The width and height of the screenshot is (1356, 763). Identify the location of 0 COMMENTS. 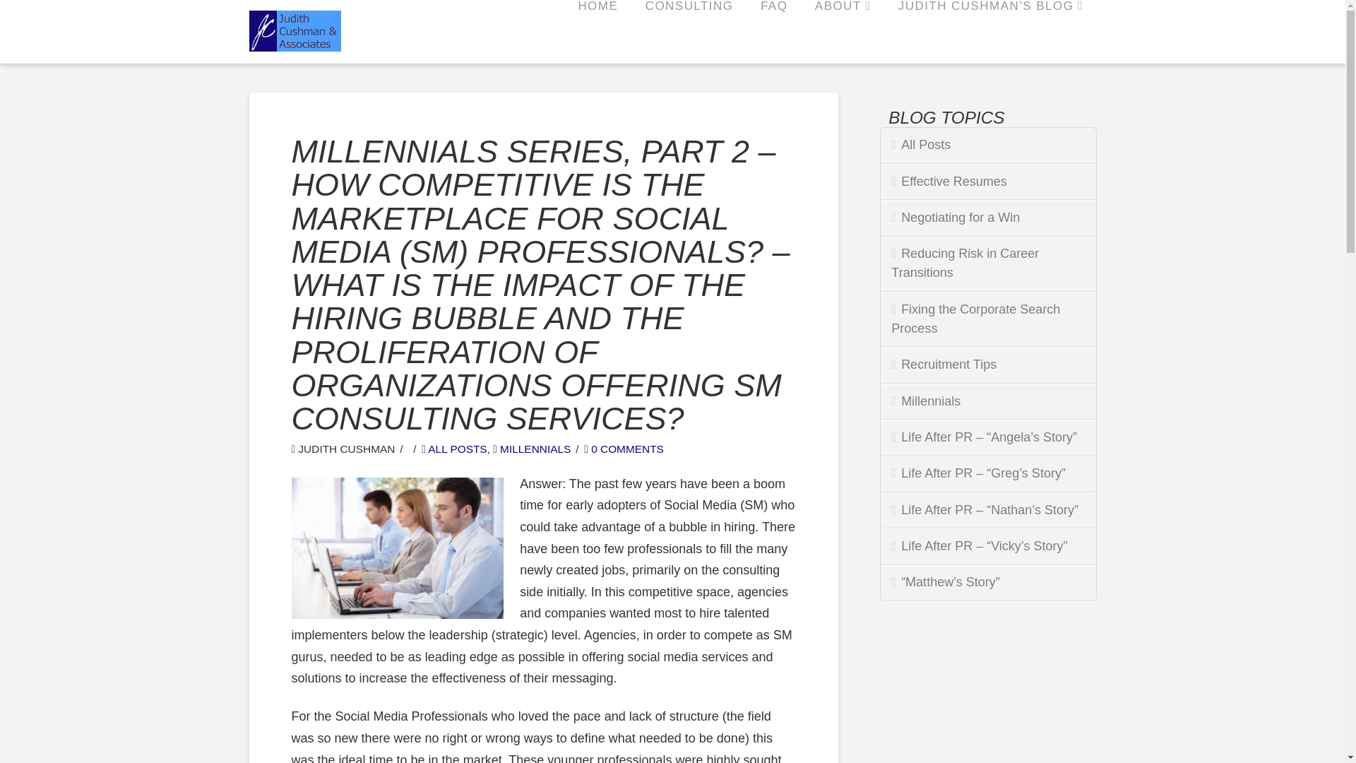
(624, 449).